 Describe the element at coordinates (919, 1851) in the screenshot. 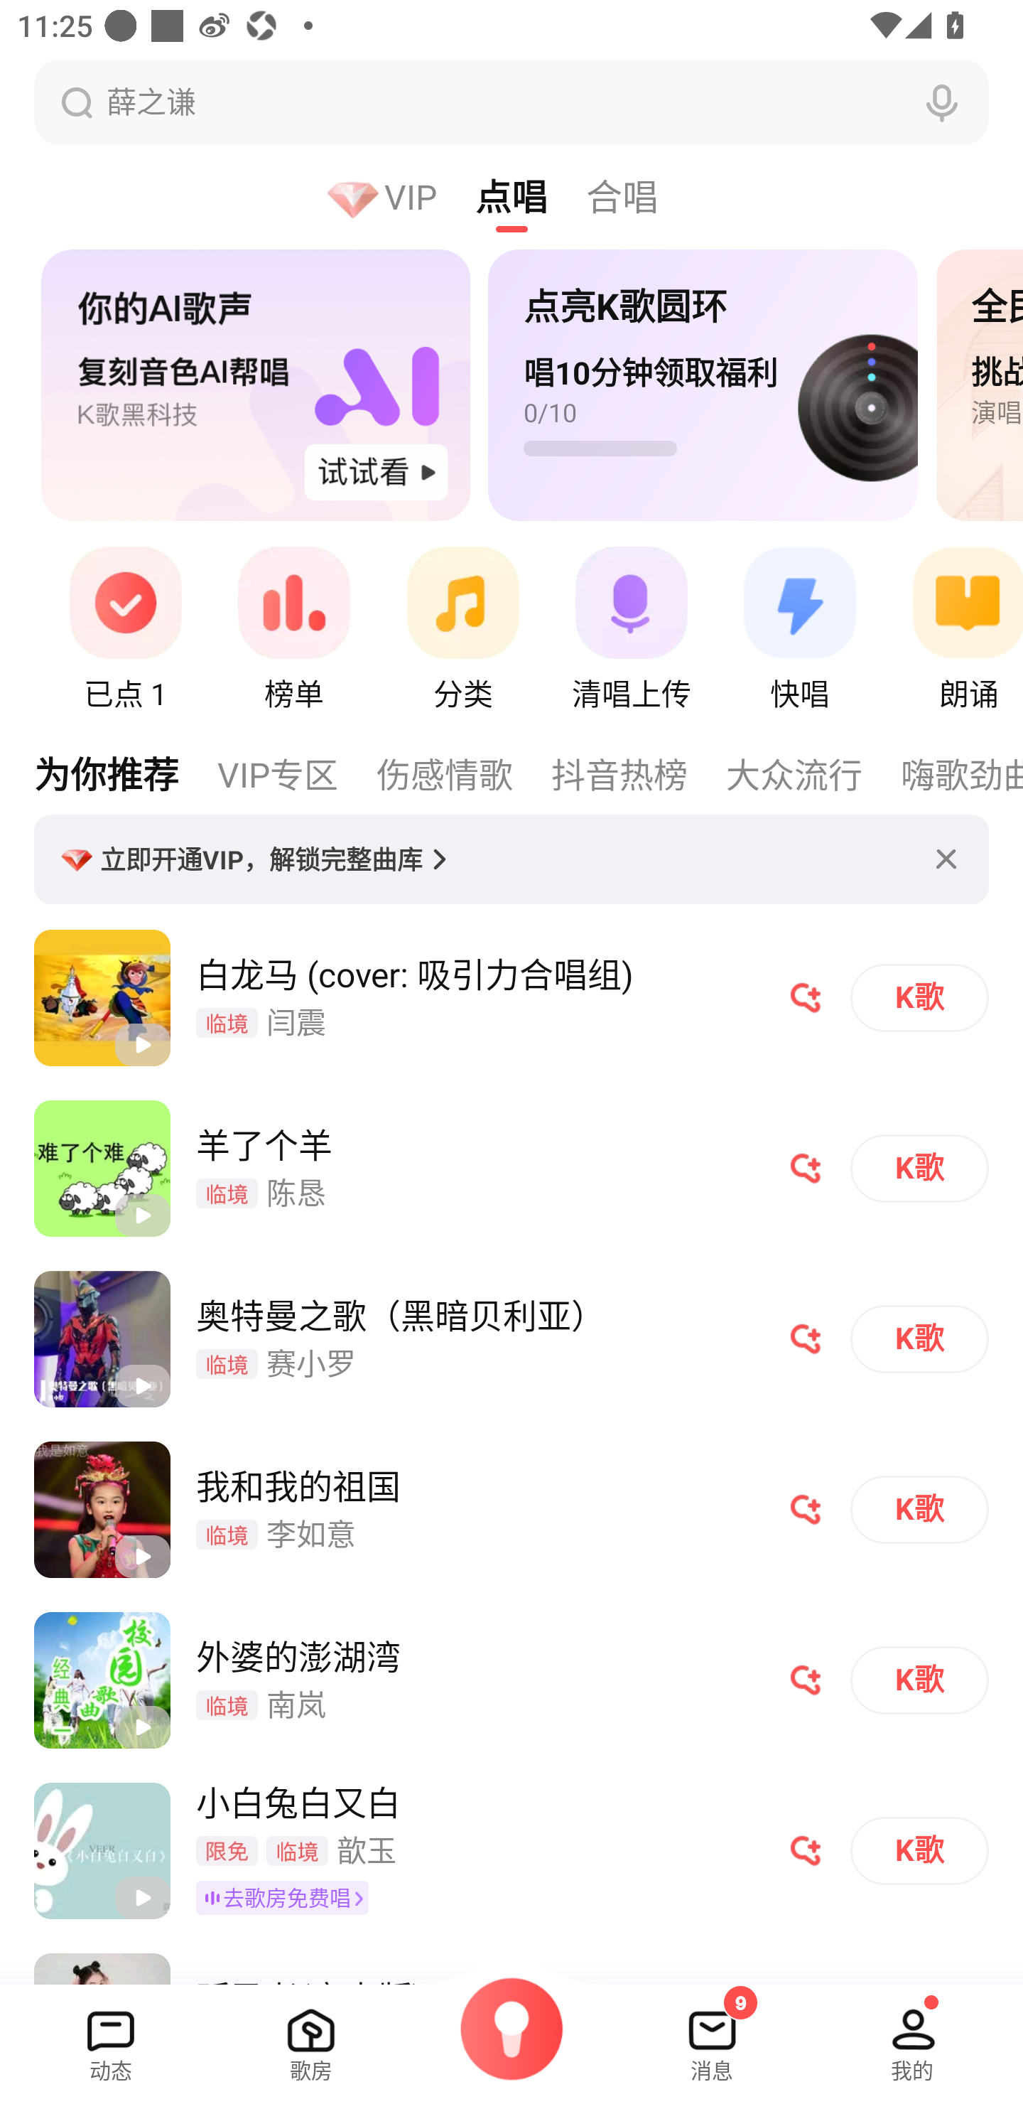

I see `K歌 按钮` at that location.